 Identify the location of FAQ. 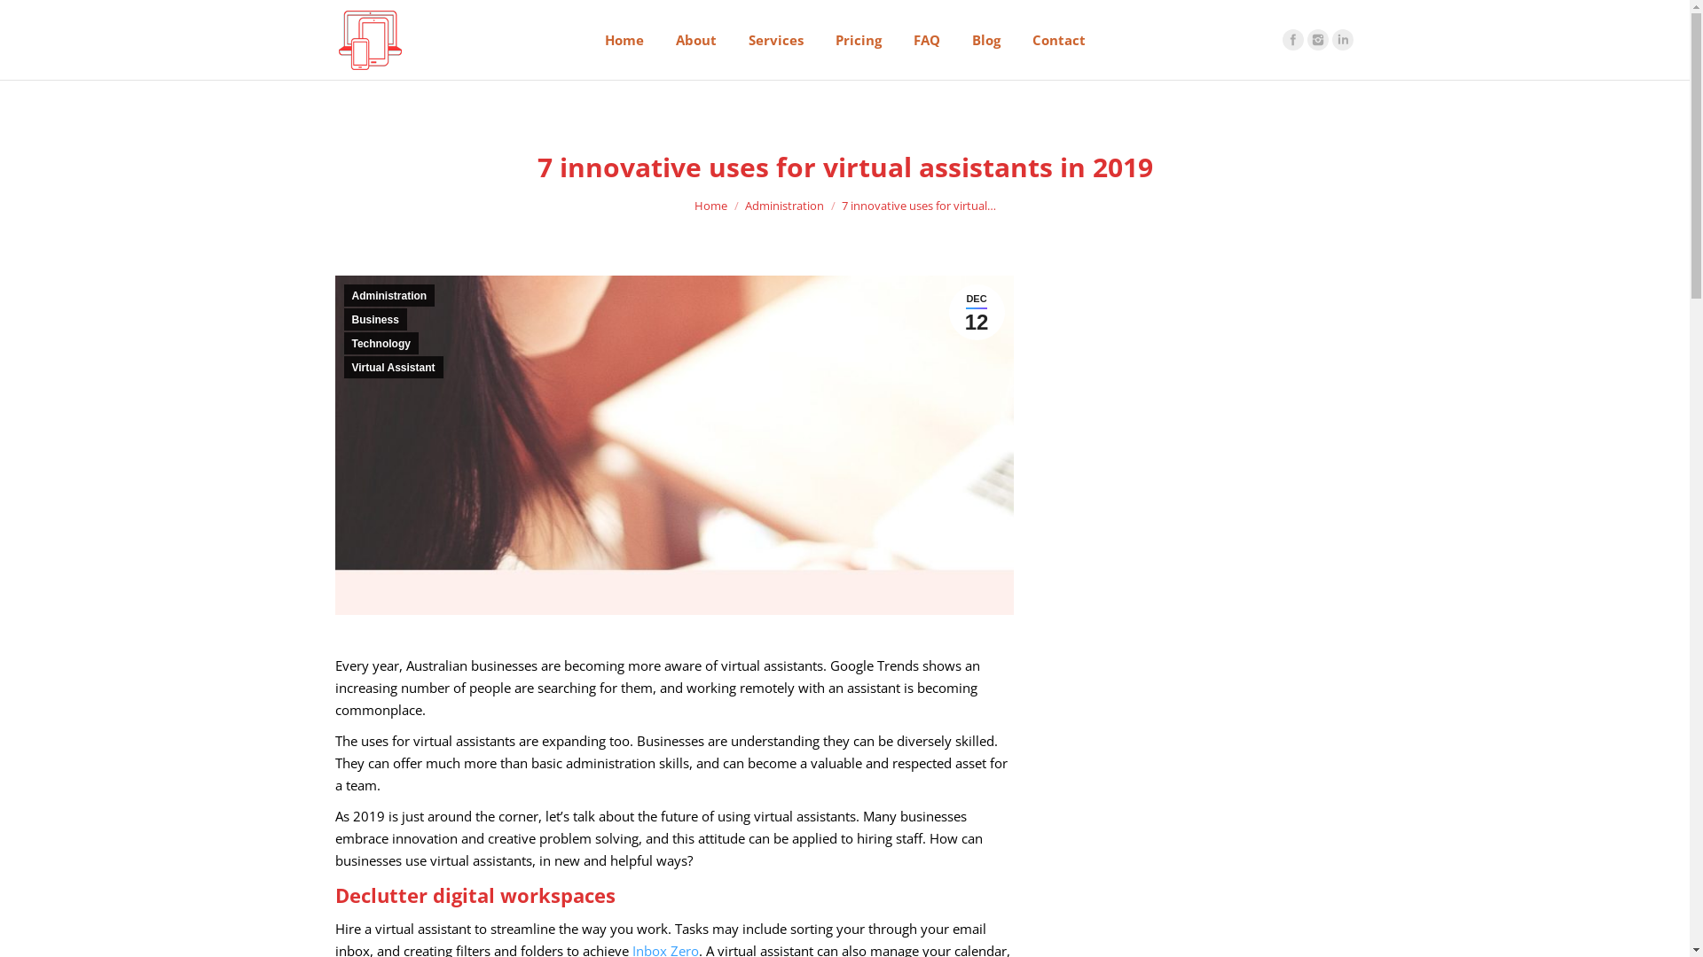
(927, 40).